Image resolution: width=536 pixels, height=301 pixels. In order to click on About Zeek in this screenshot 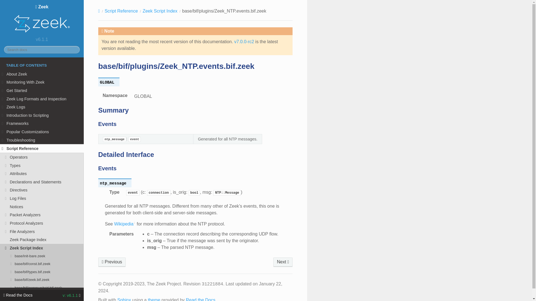, I will do `click(42, 74)`.